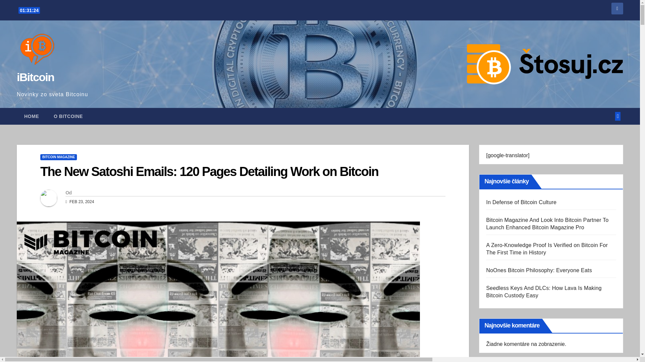 The height and width of the screenshot is (362, 645). What do you see at coordinates (209, 172) in the screenshot?
I see `The New Satoshi Emails: 120 Pages Detailing Work on Bitcoin` at bounding box center [209, 172].